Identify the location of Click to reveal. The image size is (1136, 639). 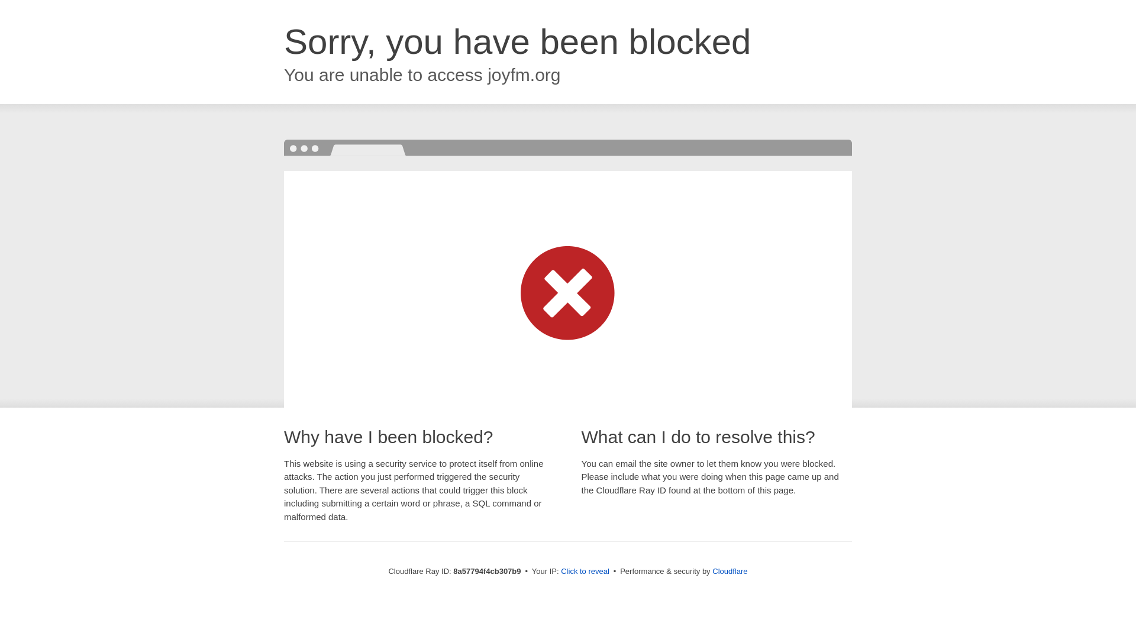
(585, 572).